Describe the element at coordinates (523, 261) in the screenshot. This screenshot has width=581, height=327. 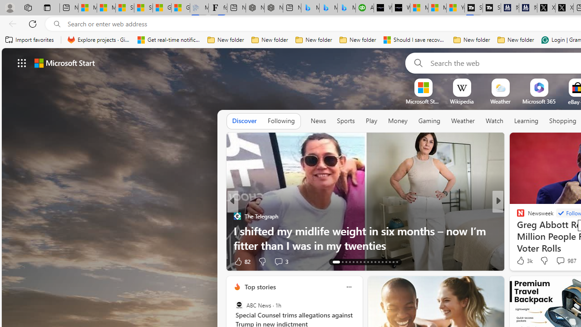
I see `158 Like` at that location.